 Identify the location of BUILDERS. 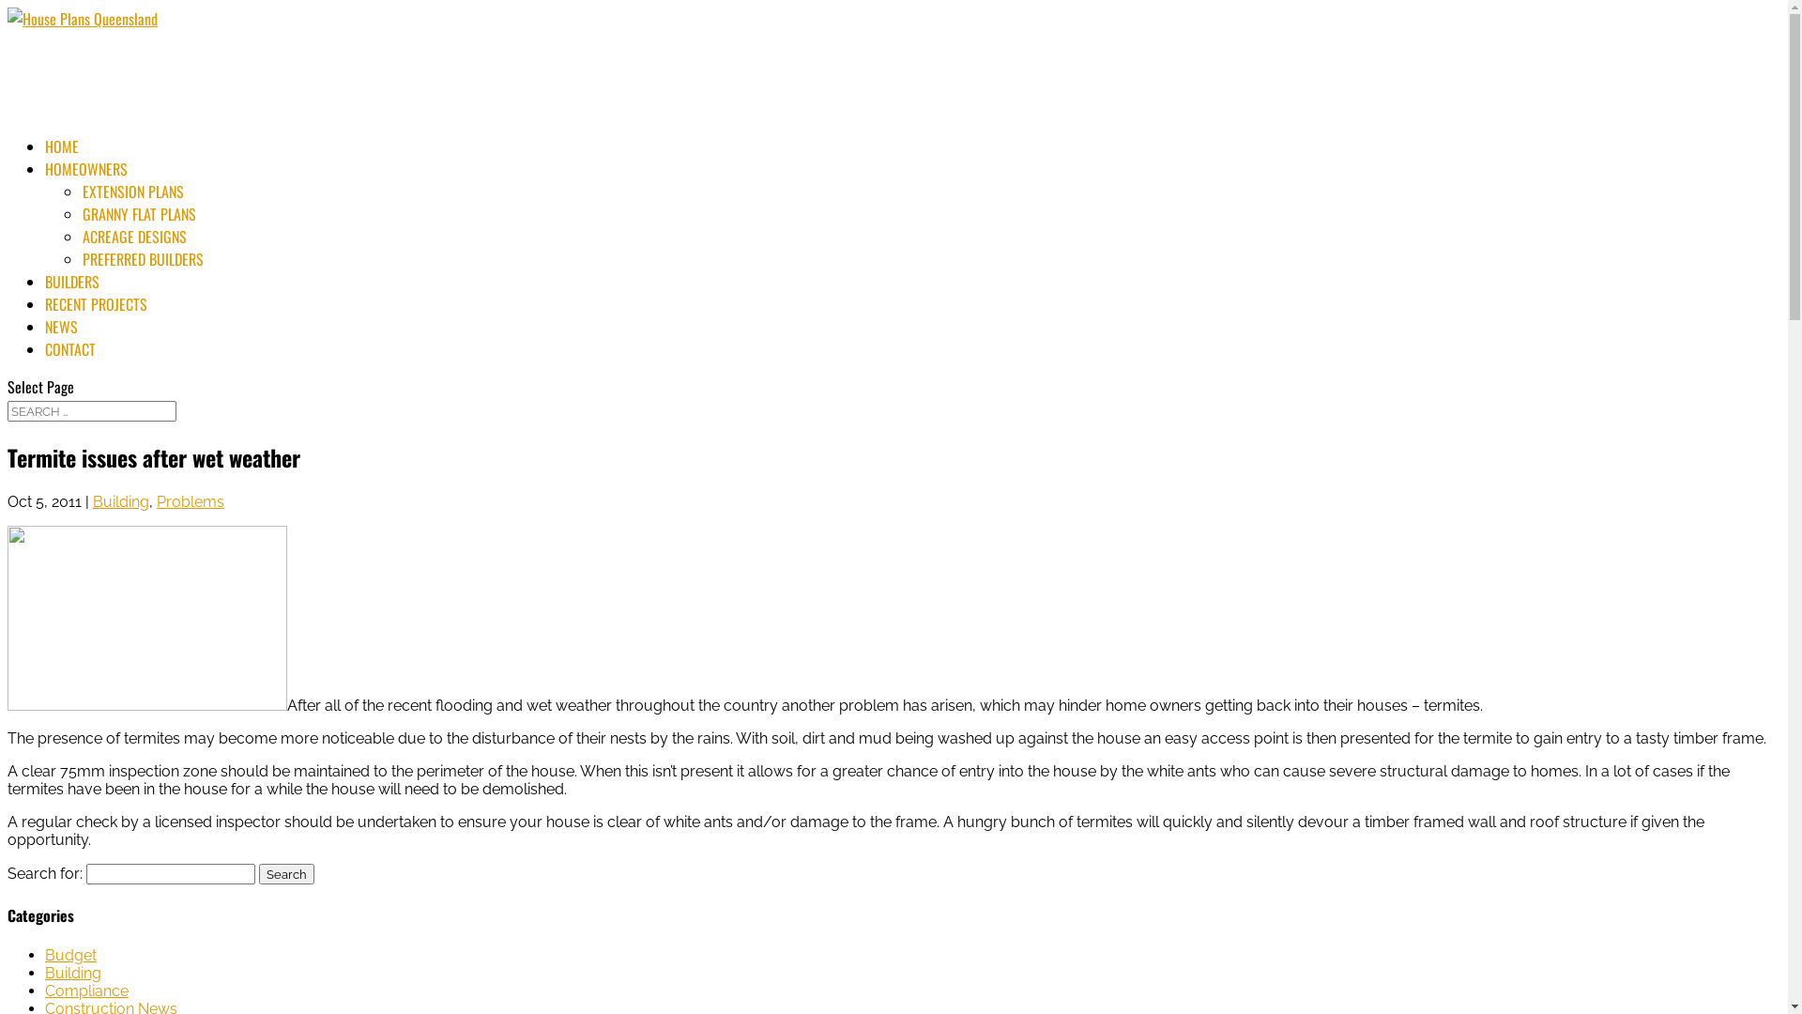
(72, 292).